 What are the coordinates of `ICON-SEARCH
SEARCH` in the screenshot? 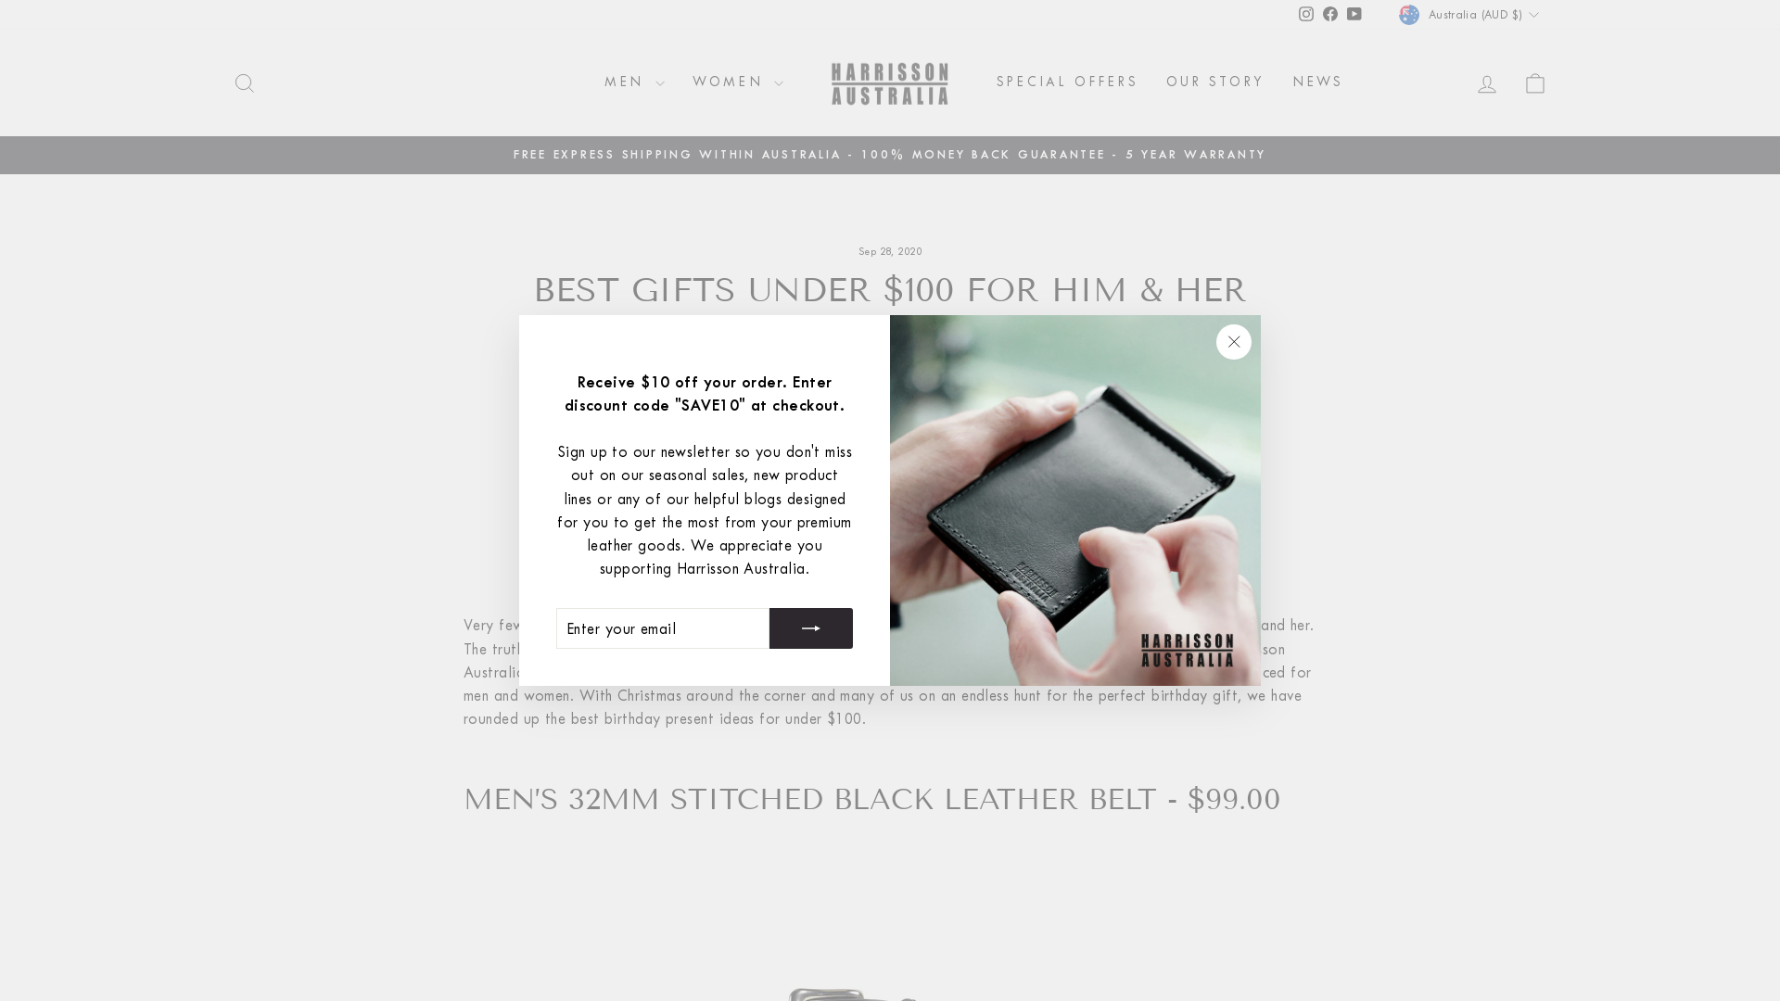 It's located at (245, 83).